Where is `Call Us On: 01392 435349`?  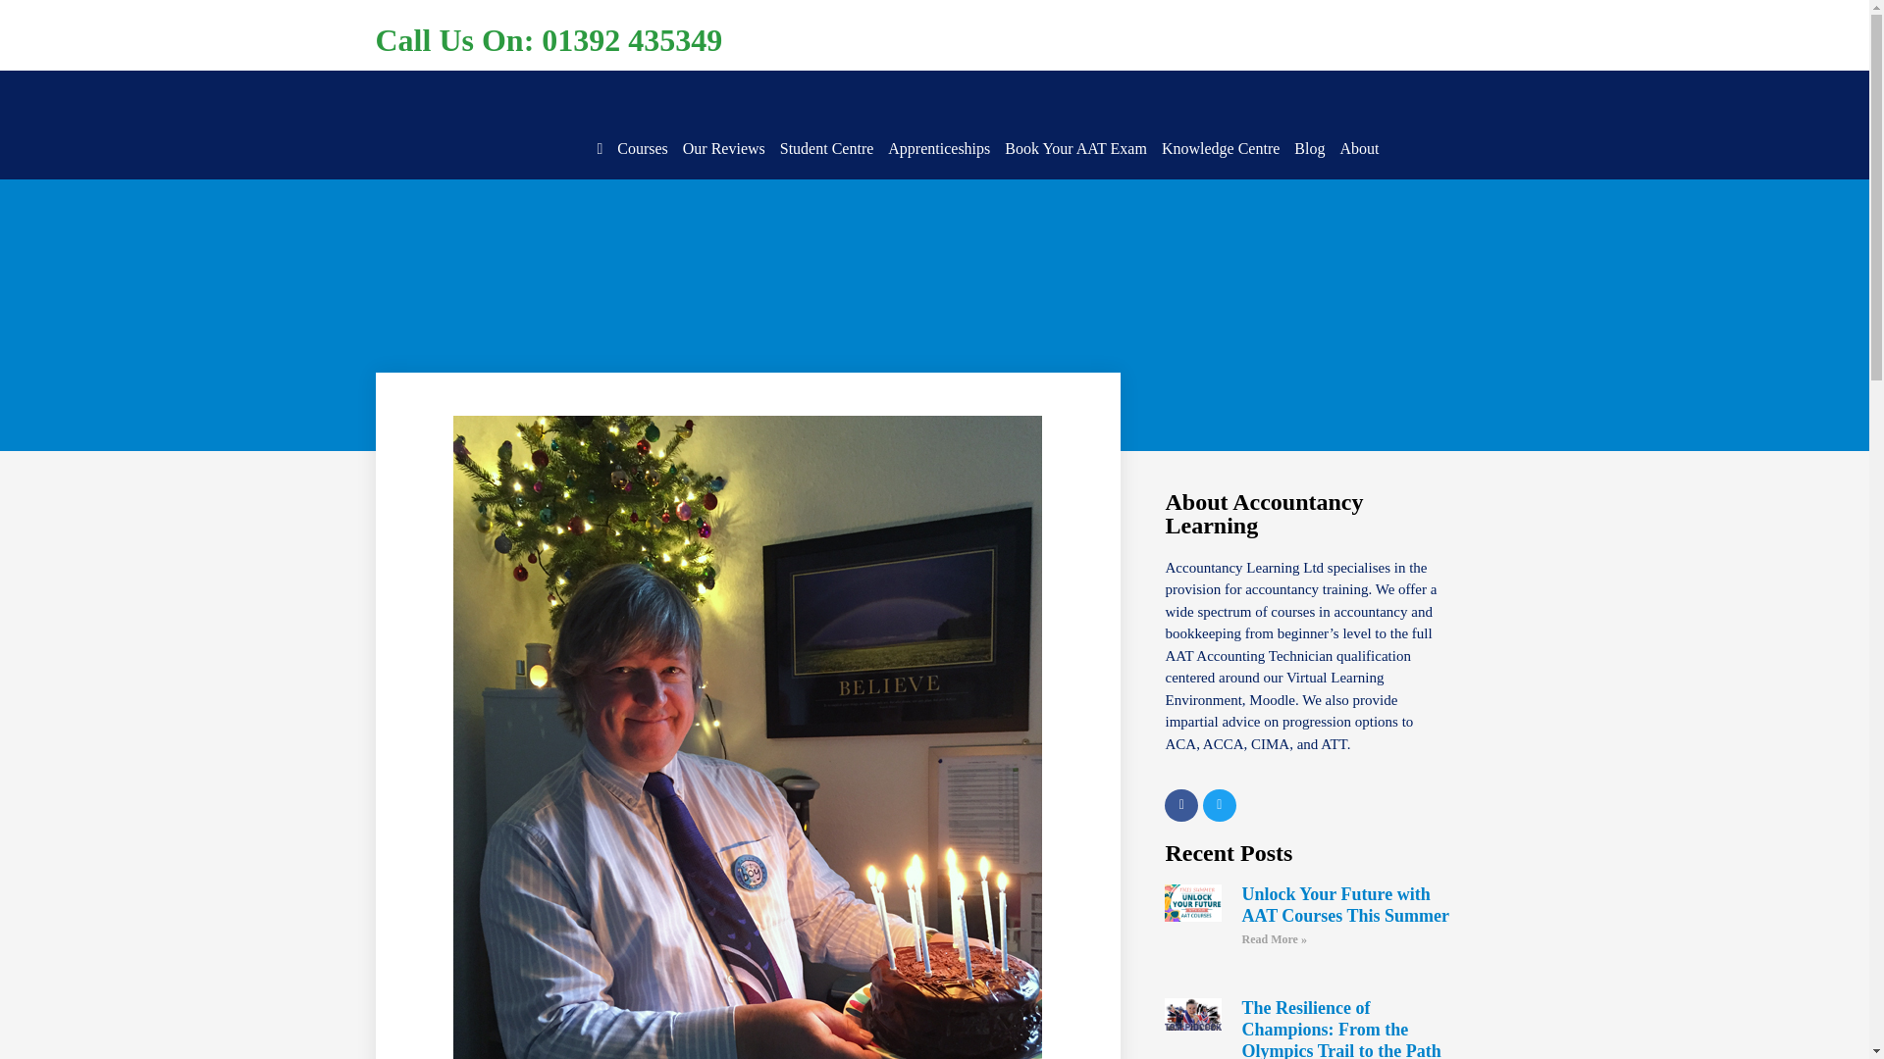
Call Us On: 01392 435349 is located at coordinates (548, 39).